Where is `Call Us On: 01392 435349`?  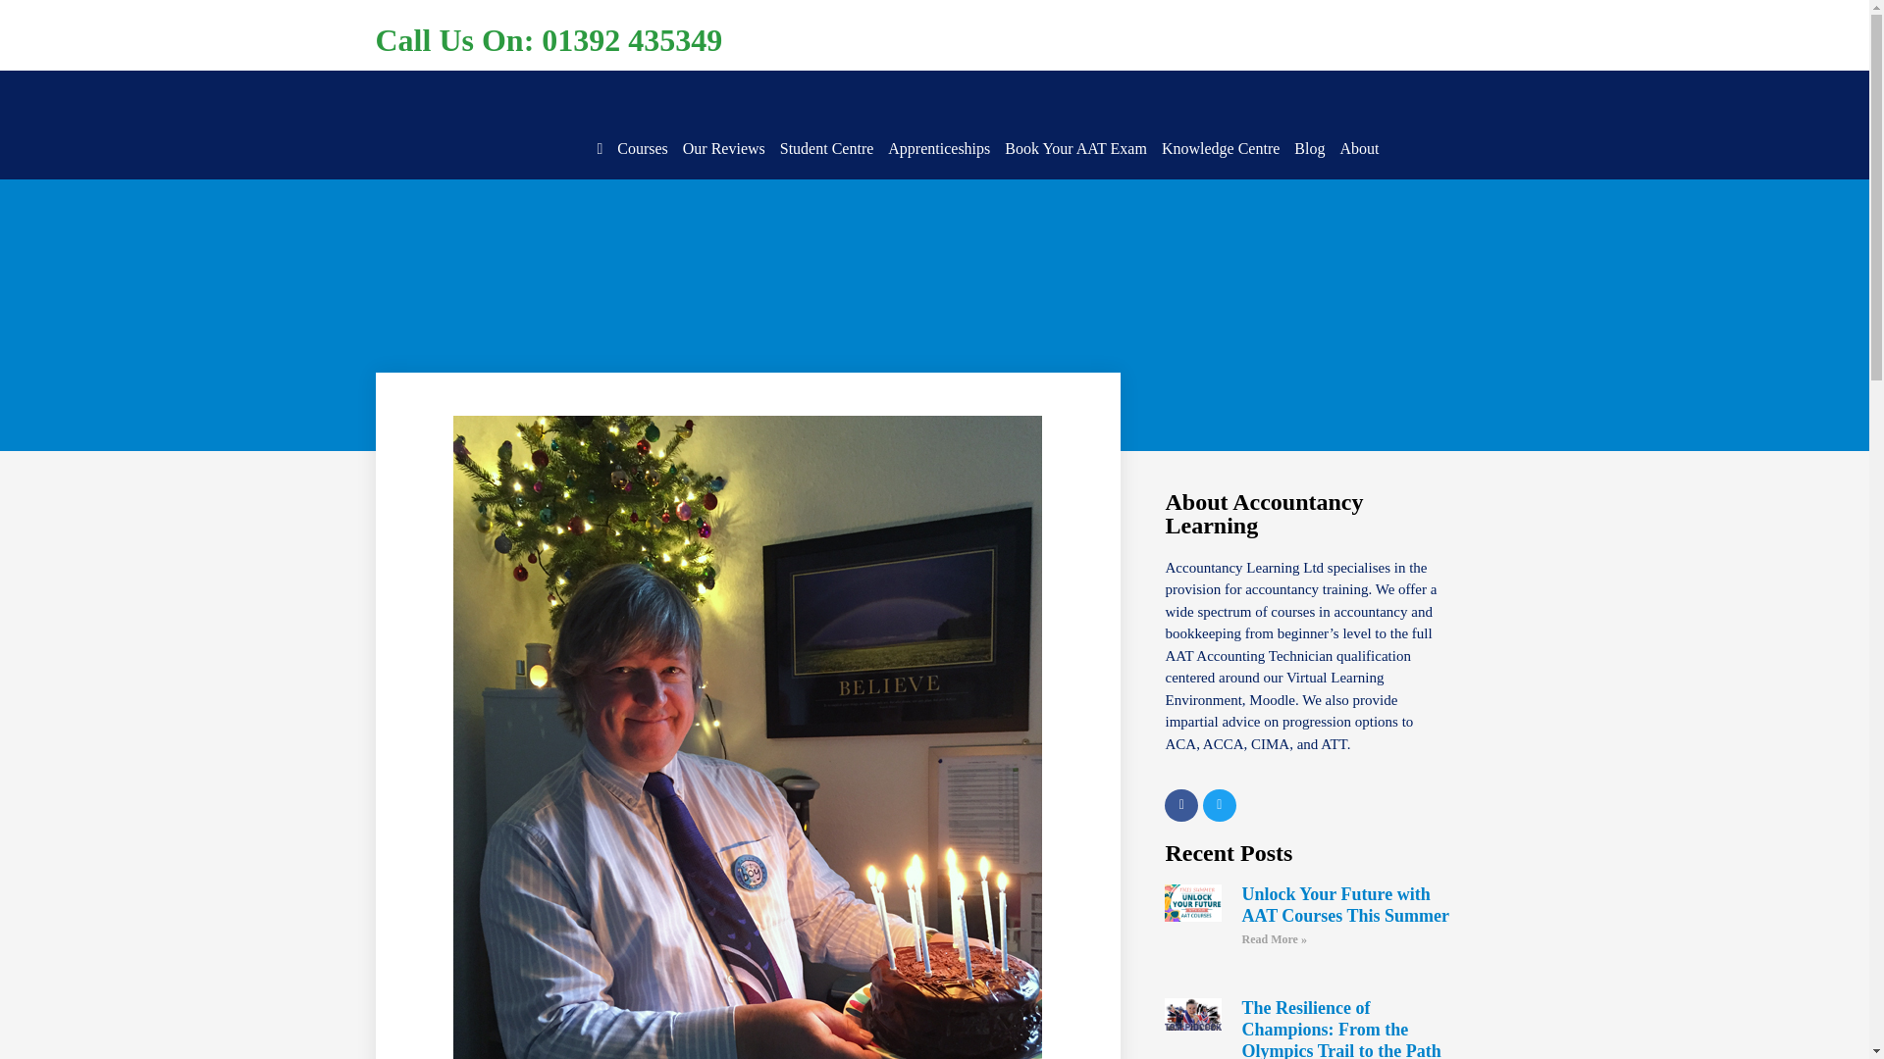
Call Us On: 01392 435349 is located at coordinates (548, 39).